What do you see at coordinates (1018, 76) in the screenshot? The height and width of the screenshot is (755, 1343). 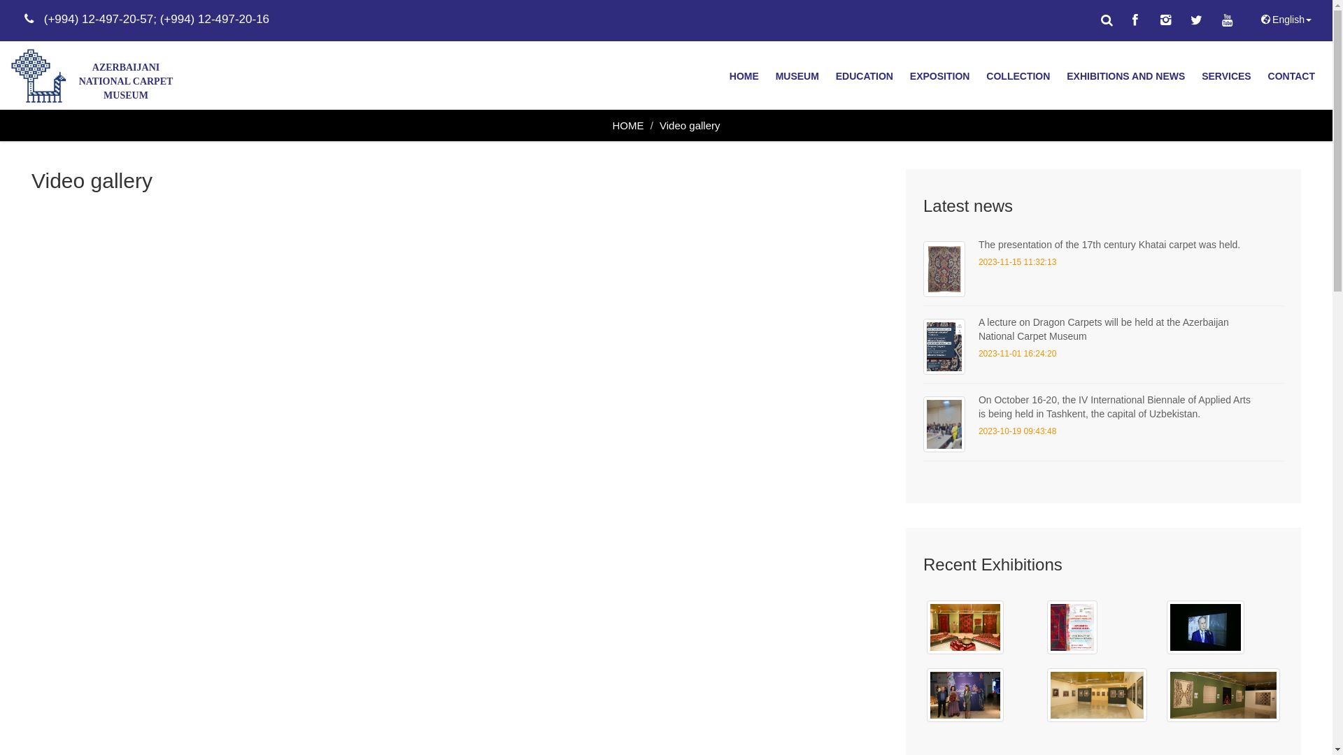 I see `COLLECTION` at bounding box center [1018, 76].